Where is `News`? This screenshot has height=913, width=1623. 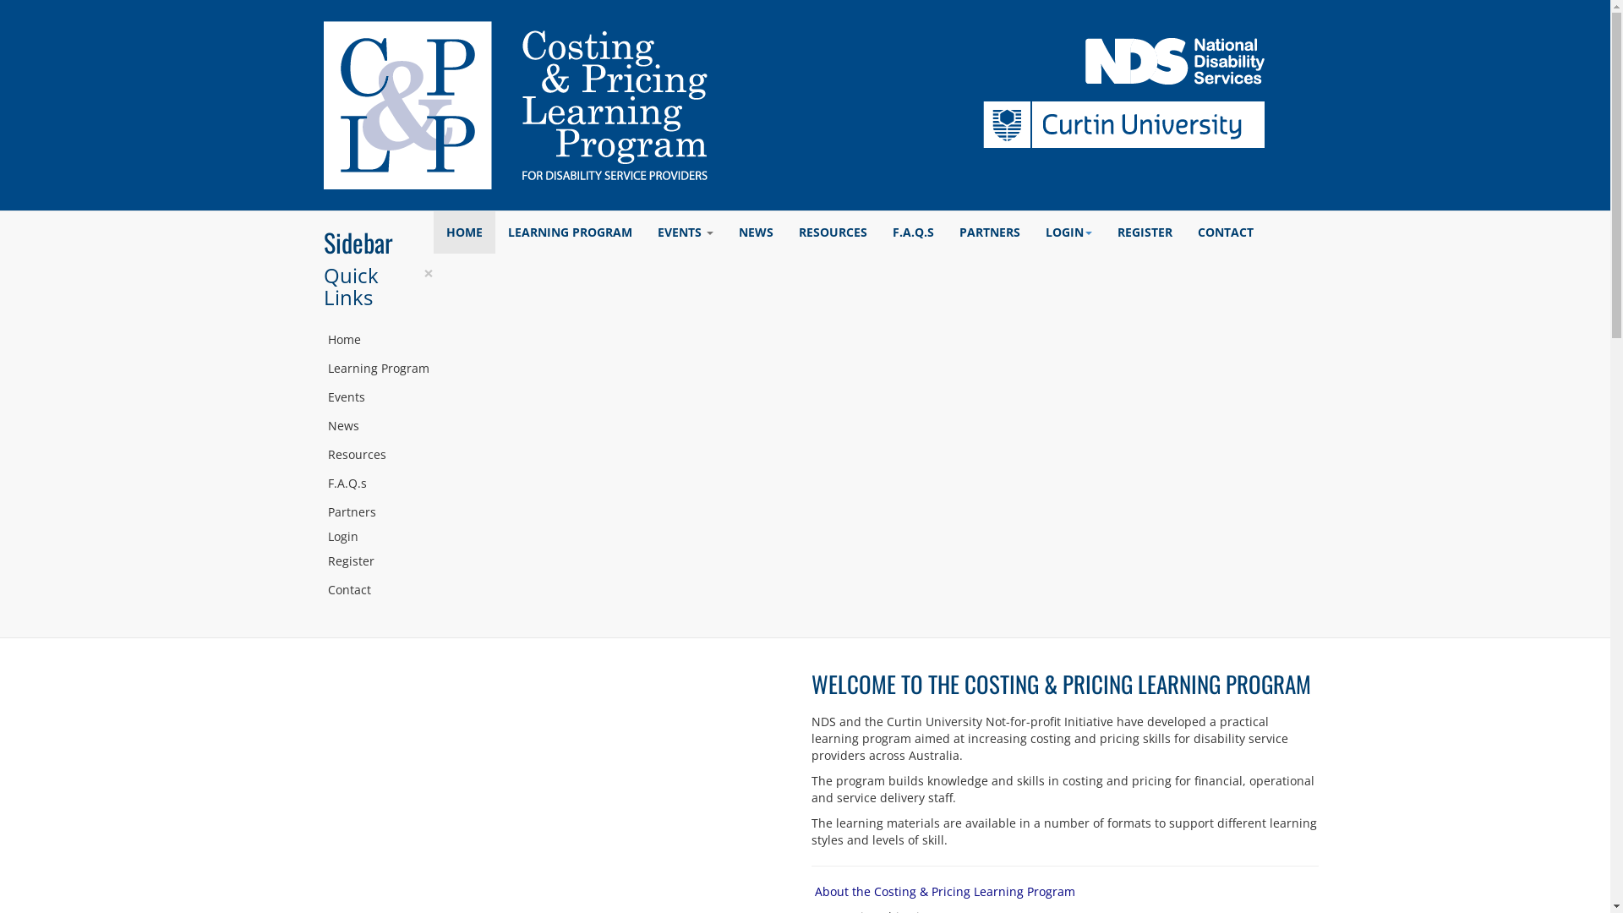
News is located at coordinates (378, 426).